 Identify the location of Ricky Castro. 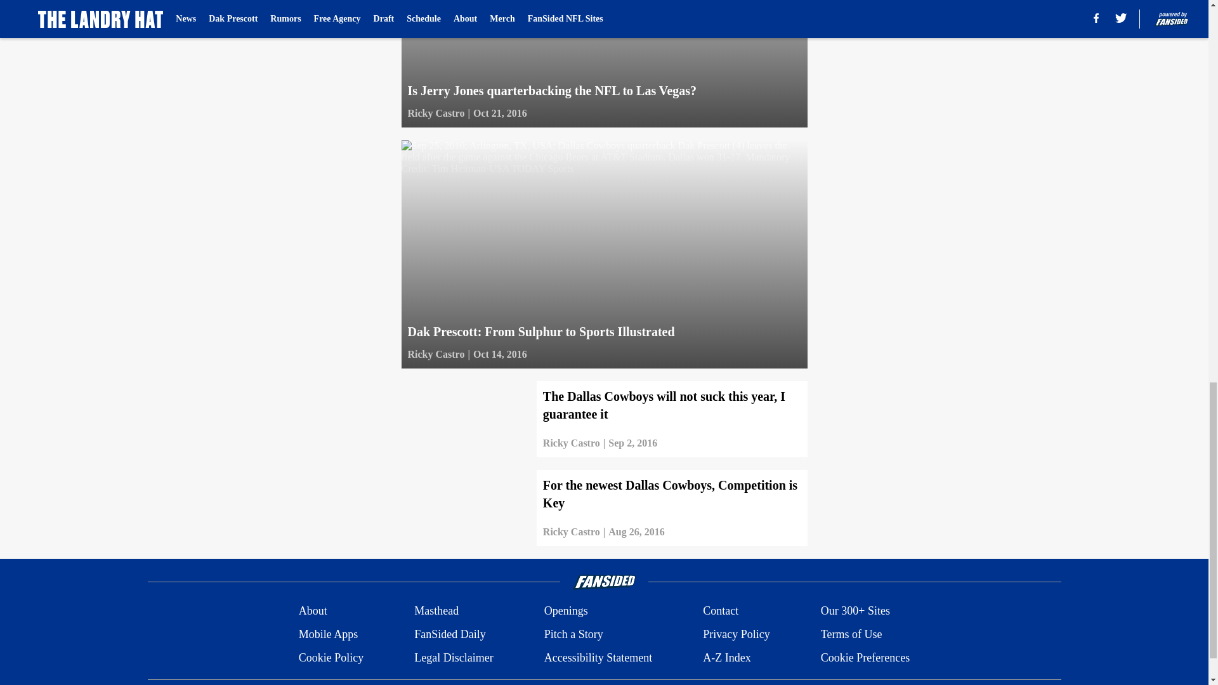
(572, 443).